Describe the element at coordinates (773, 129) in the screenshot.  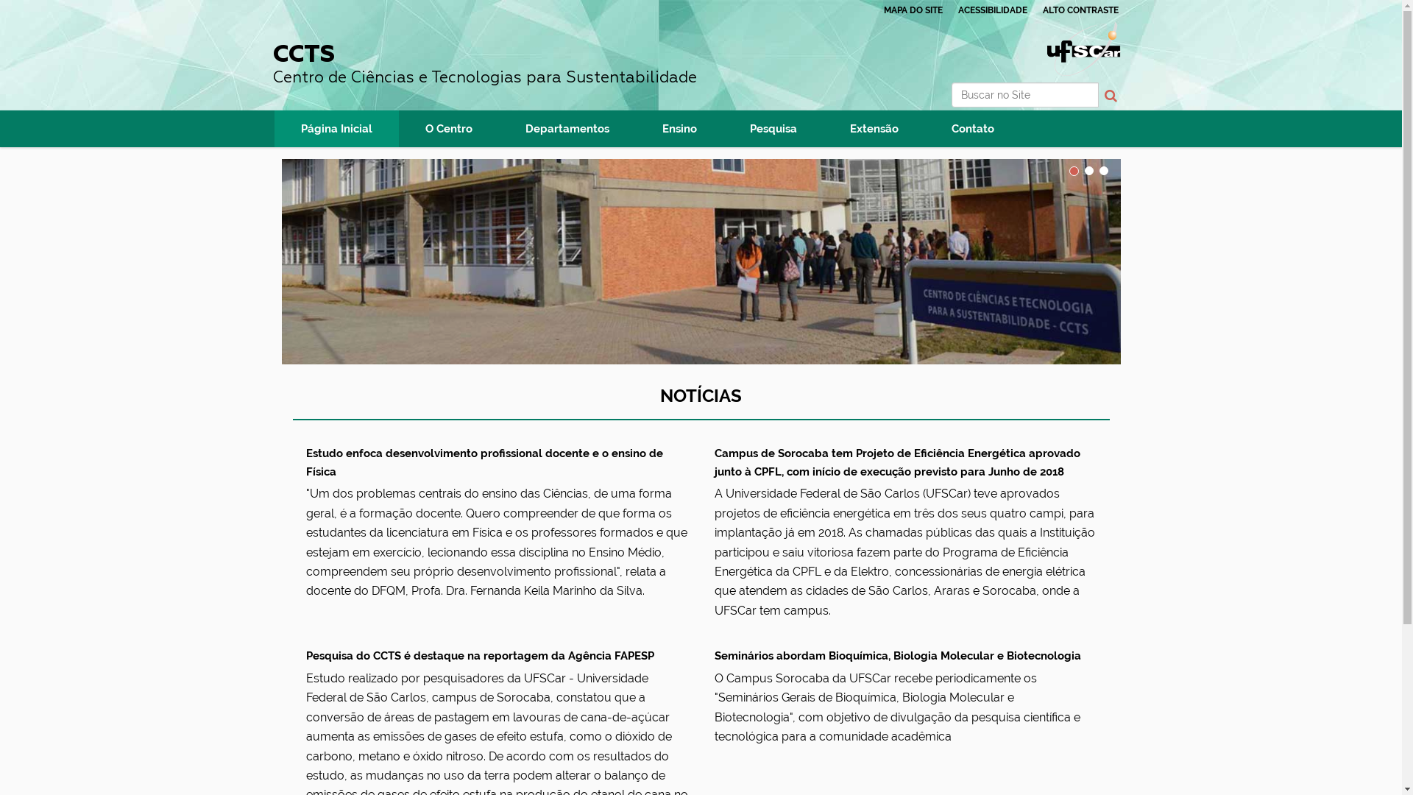
I see `Pesquisa` at that location.